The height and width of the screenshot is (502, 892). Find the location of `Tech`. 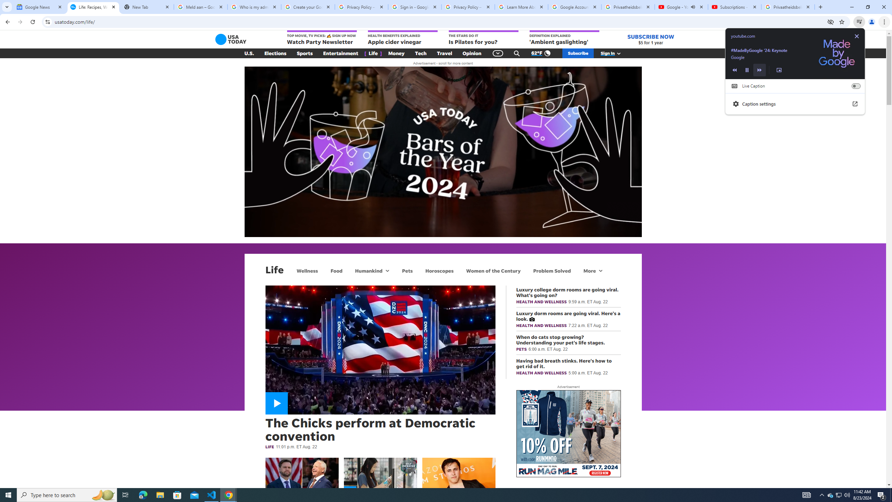

Tech is located at coordinates (420, 53).